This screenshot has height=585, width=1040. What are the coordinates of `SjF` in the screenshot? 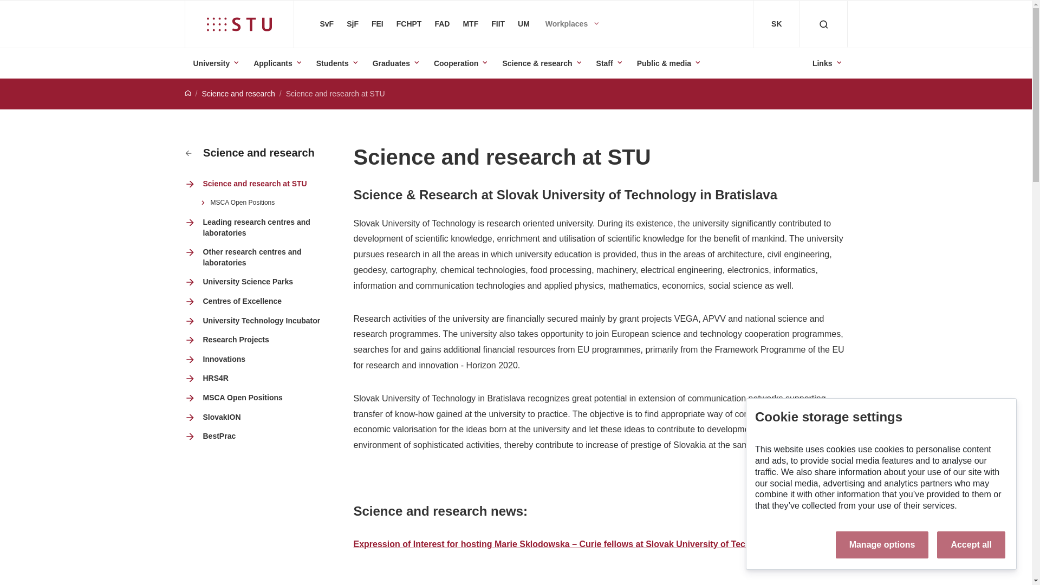 It's located at (352, 23).